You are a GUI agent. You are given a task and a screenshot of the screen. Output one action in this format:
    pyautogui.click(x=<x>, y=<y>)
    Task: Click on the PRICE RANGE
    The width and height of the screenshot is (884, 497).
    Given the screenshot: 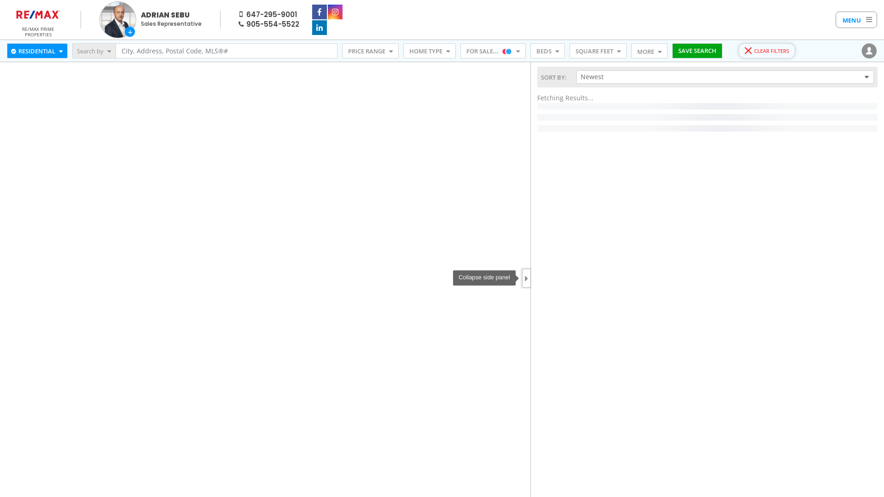 What is the action you would take?
    pyautogui.click(x=370, y=51)
    